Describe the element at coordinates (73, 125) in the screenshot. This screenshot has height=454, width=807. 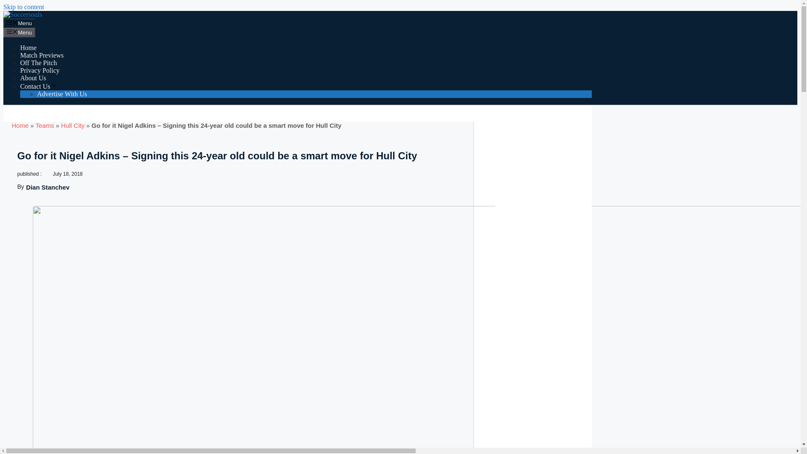
I see `Hull City` at that location.